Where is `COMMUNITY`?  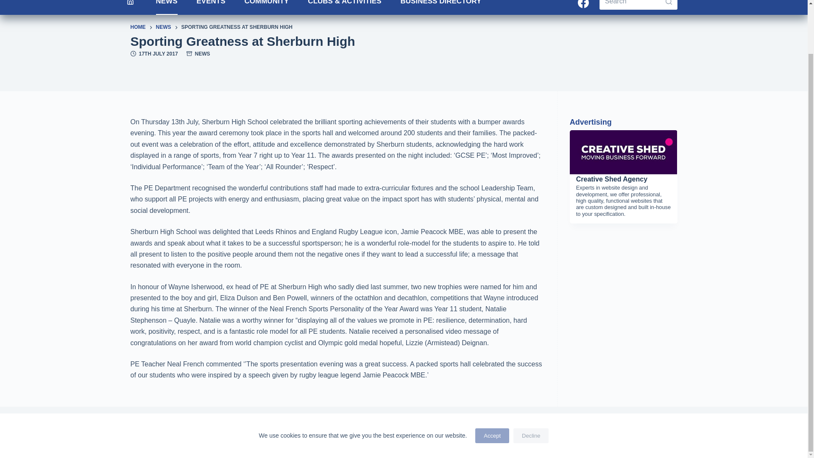
COMMUNITY is located at coordinates (267, 7).